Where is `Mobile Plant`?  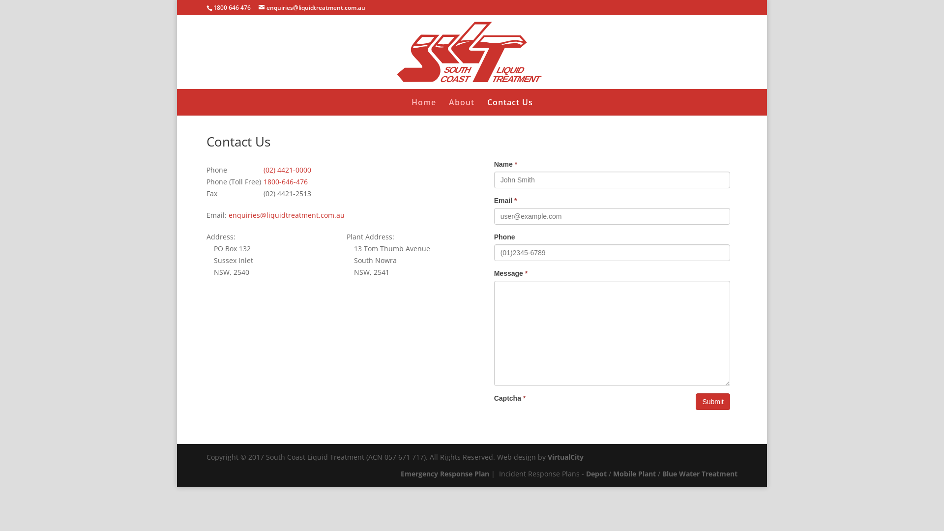
Mobile Plant is located at coordinates (634, 474).